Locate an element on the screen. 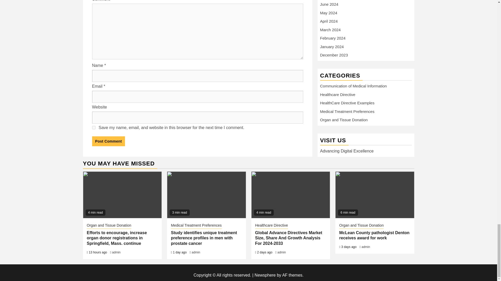  Post Comment is located at coordinates (108, 141).